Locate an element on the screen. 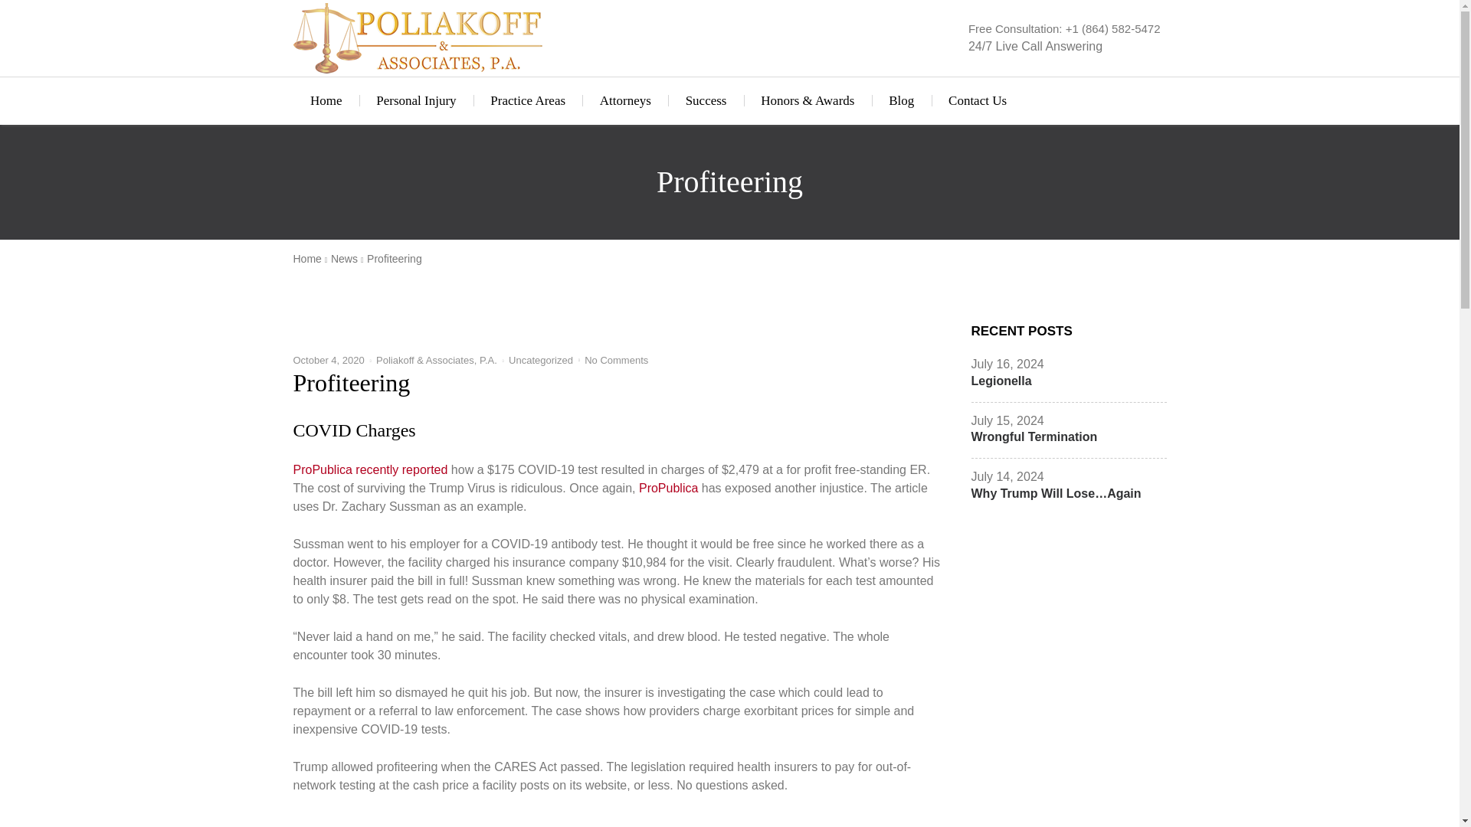 The height and width of the screenshot is (827, 1471). Attorneys is located at coordinates (625, 101).